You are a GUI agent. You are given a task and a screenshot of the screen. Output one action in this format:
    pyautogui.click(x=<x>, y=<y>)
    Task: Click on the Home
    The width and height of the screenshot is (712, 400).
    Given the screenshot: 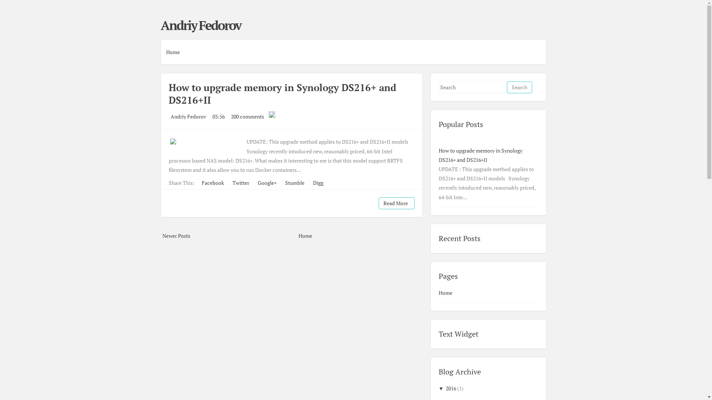 What is the action you would take?
    pyautogui.click(x=173, y=52)
    